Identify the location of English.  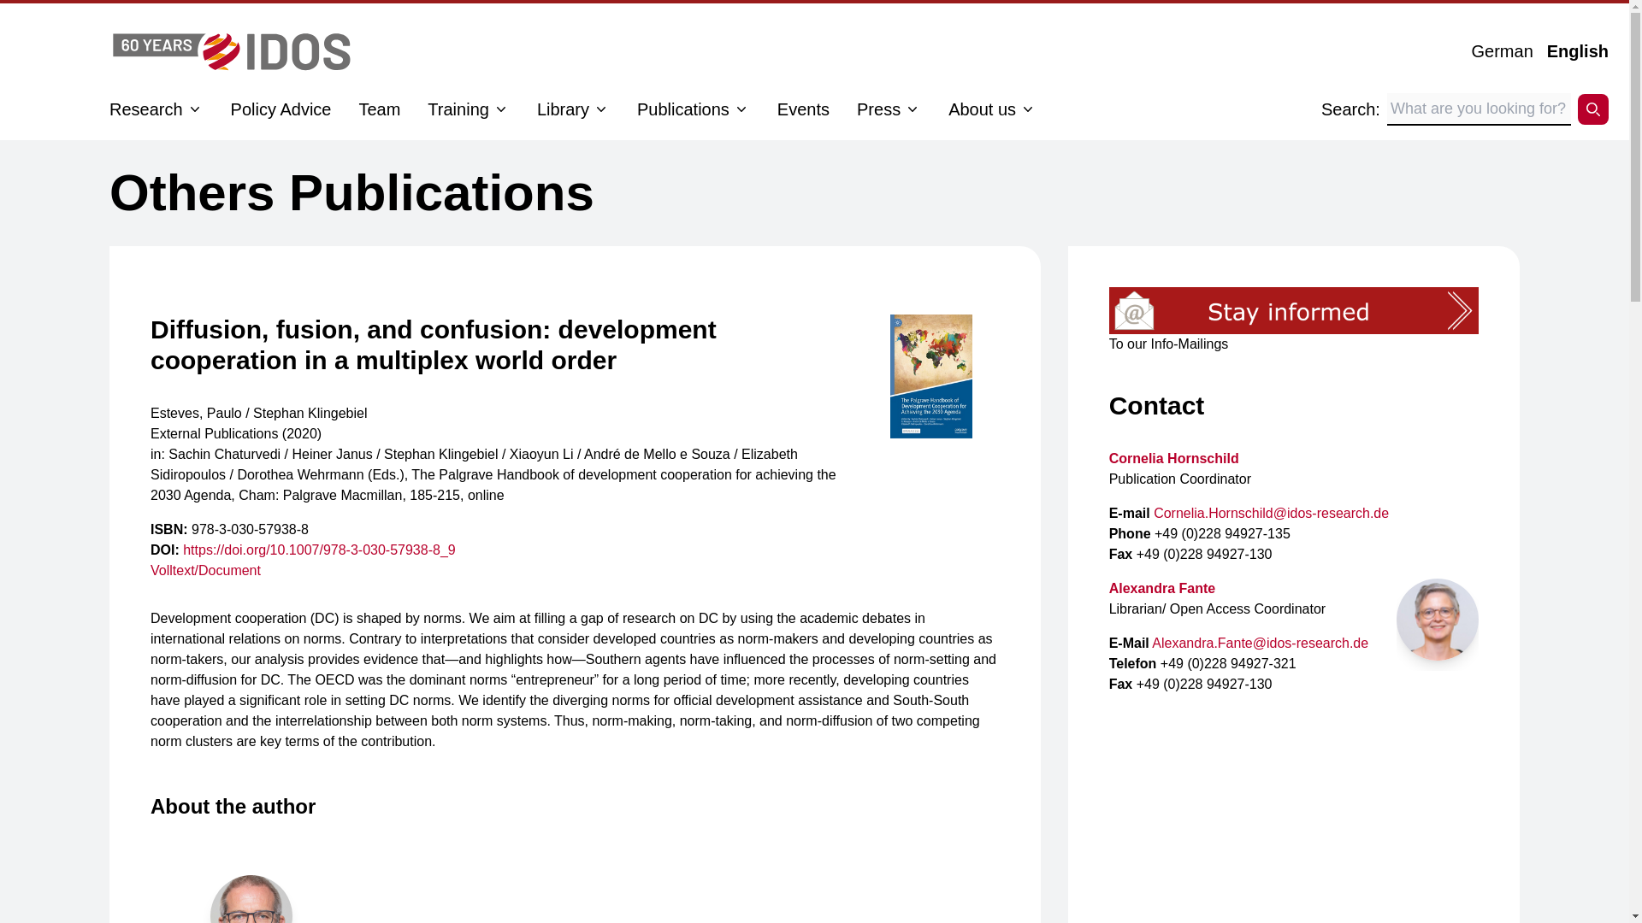
(1571, 51).